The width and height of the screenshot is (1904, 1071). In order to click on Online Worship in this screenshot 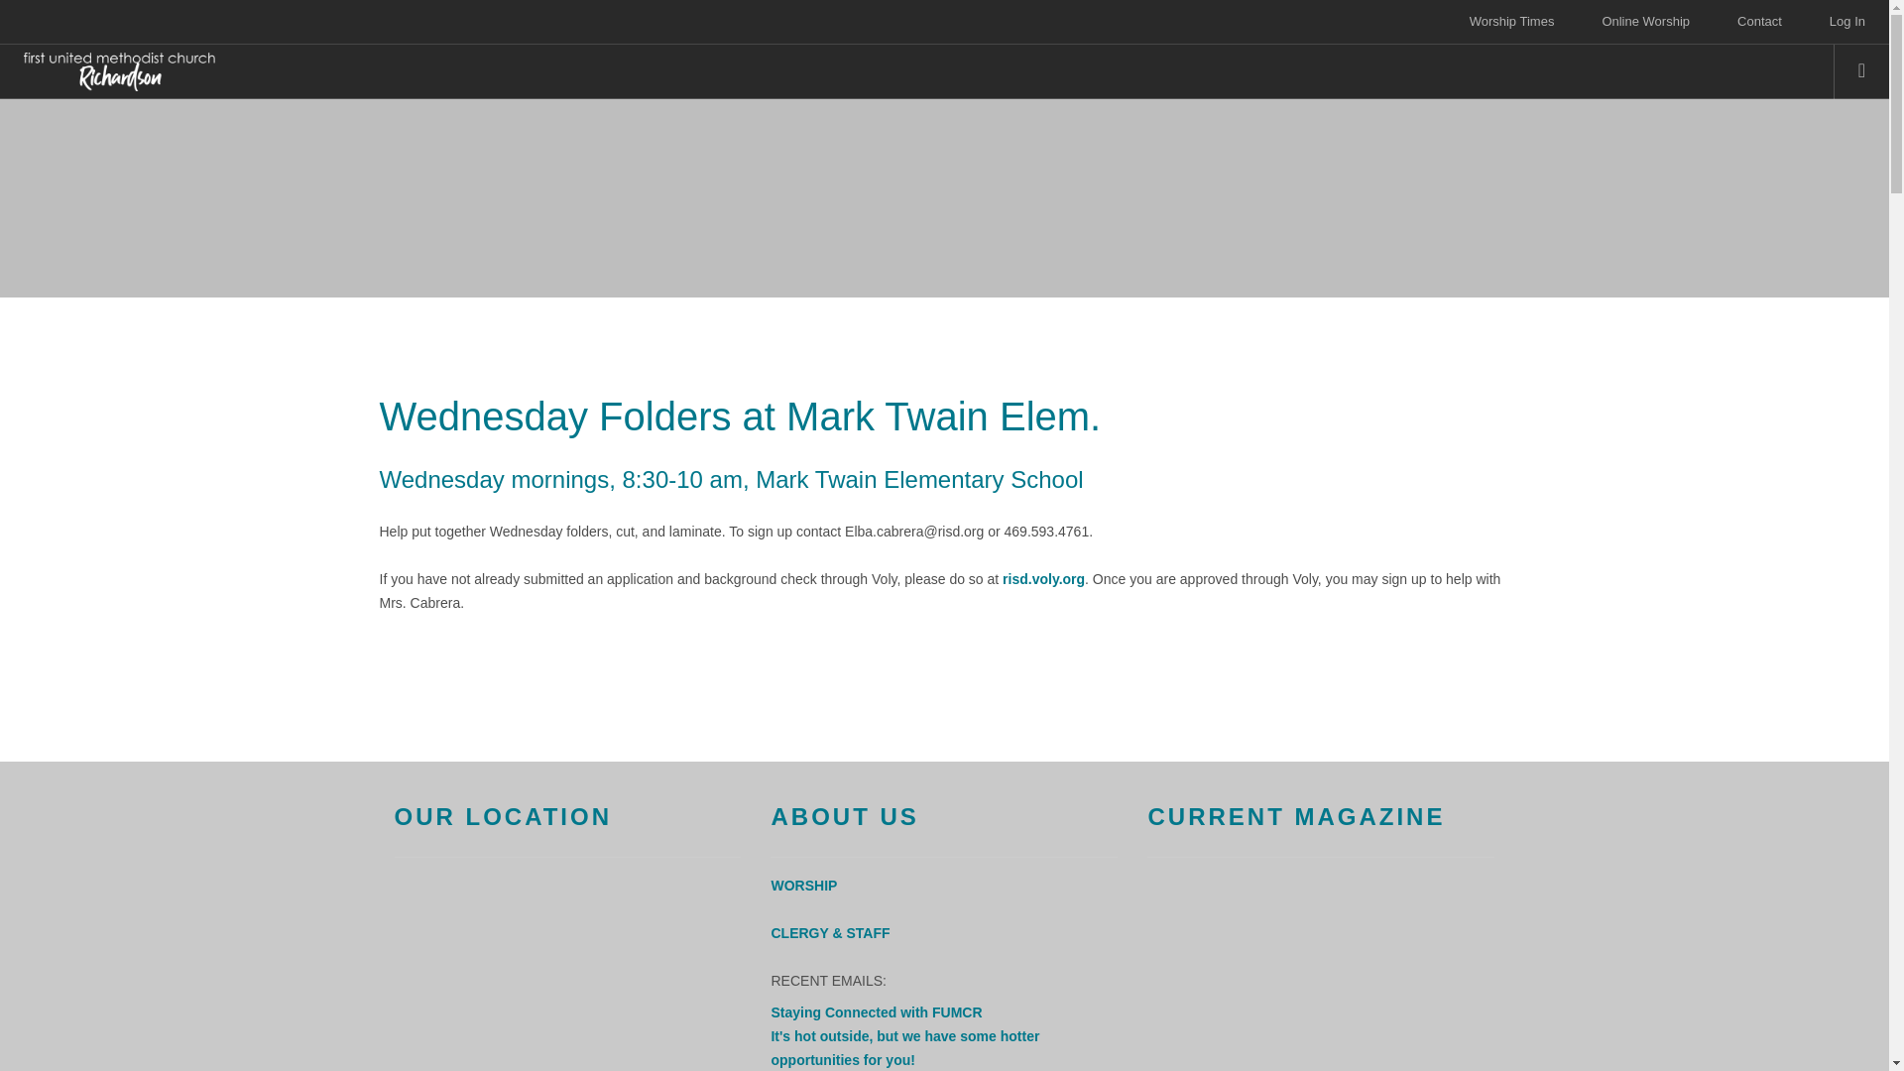, I will do `click(1645, 22)`.